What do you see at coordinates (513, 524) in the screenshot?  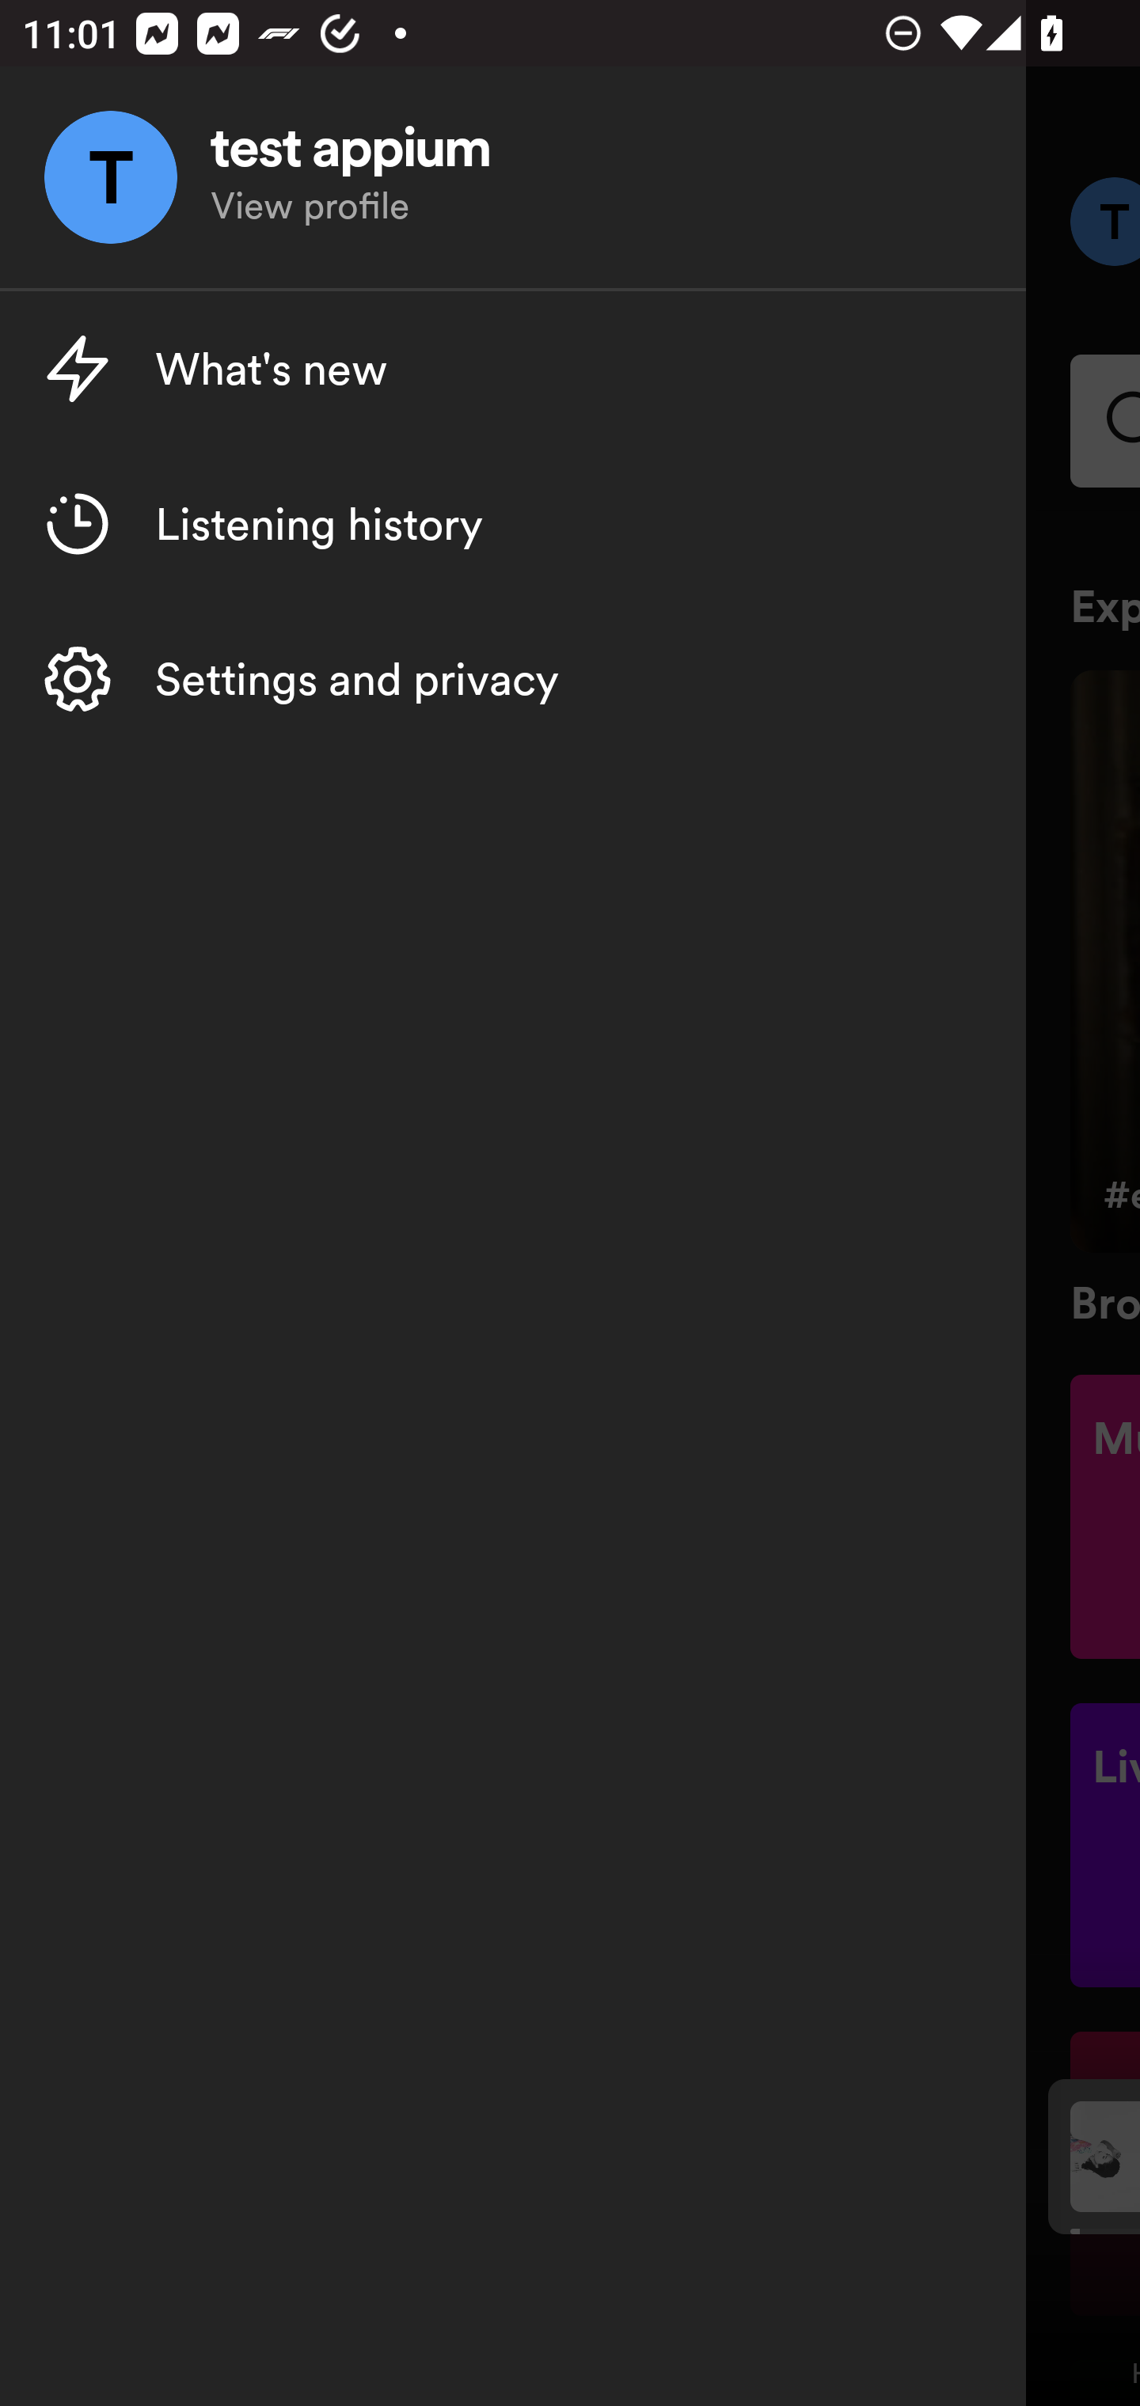 I see `Listening history` at bounding box center [513, 524].